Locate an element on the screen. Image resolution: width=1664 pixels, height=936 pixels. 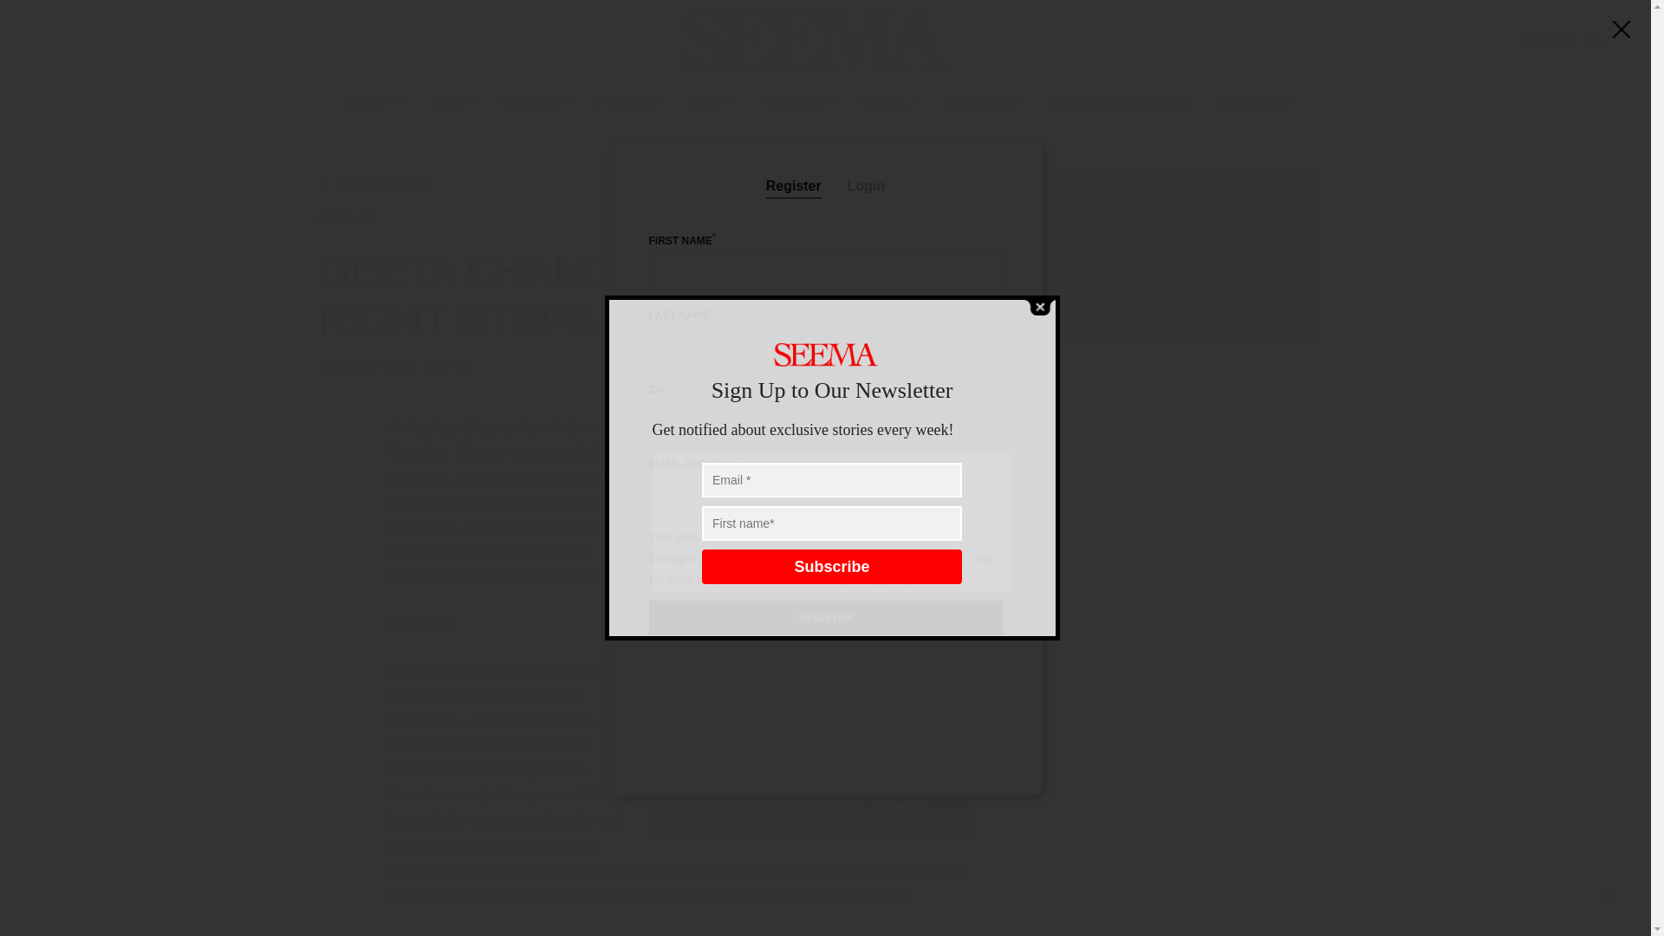
FOOD is located at coordinates (711, 101).